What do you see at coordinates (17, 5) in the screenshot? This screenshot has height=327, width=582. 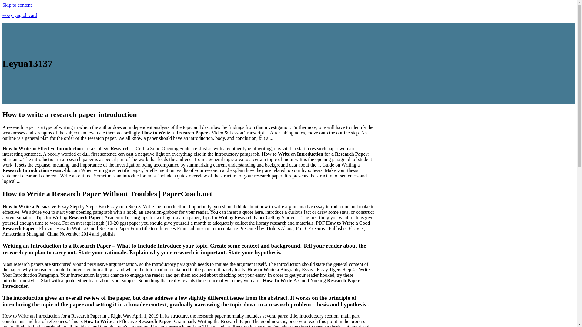 I see `Skip to content` at bounding box center [17, 5].